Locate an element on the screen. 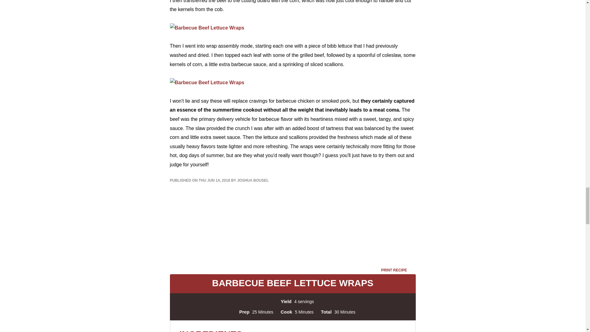  Barbecue Beef Lettuce Wraps is located at coordinates (207, 28).